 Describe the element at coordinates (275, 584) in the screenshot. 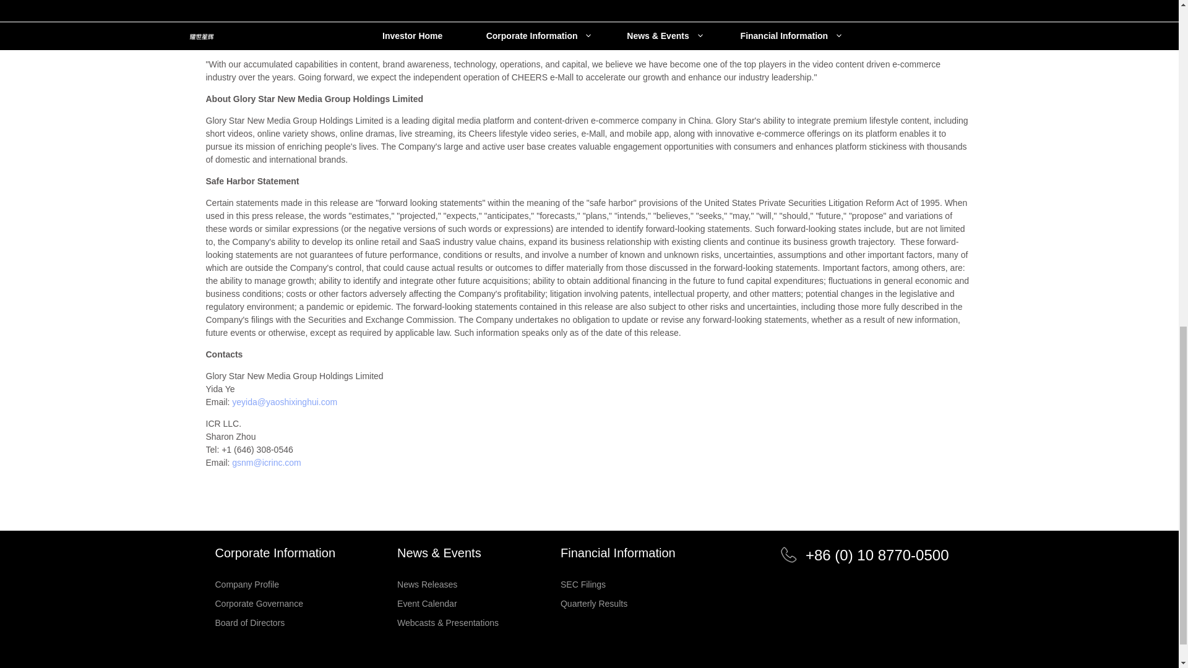

I see `Company Profile` at that location.